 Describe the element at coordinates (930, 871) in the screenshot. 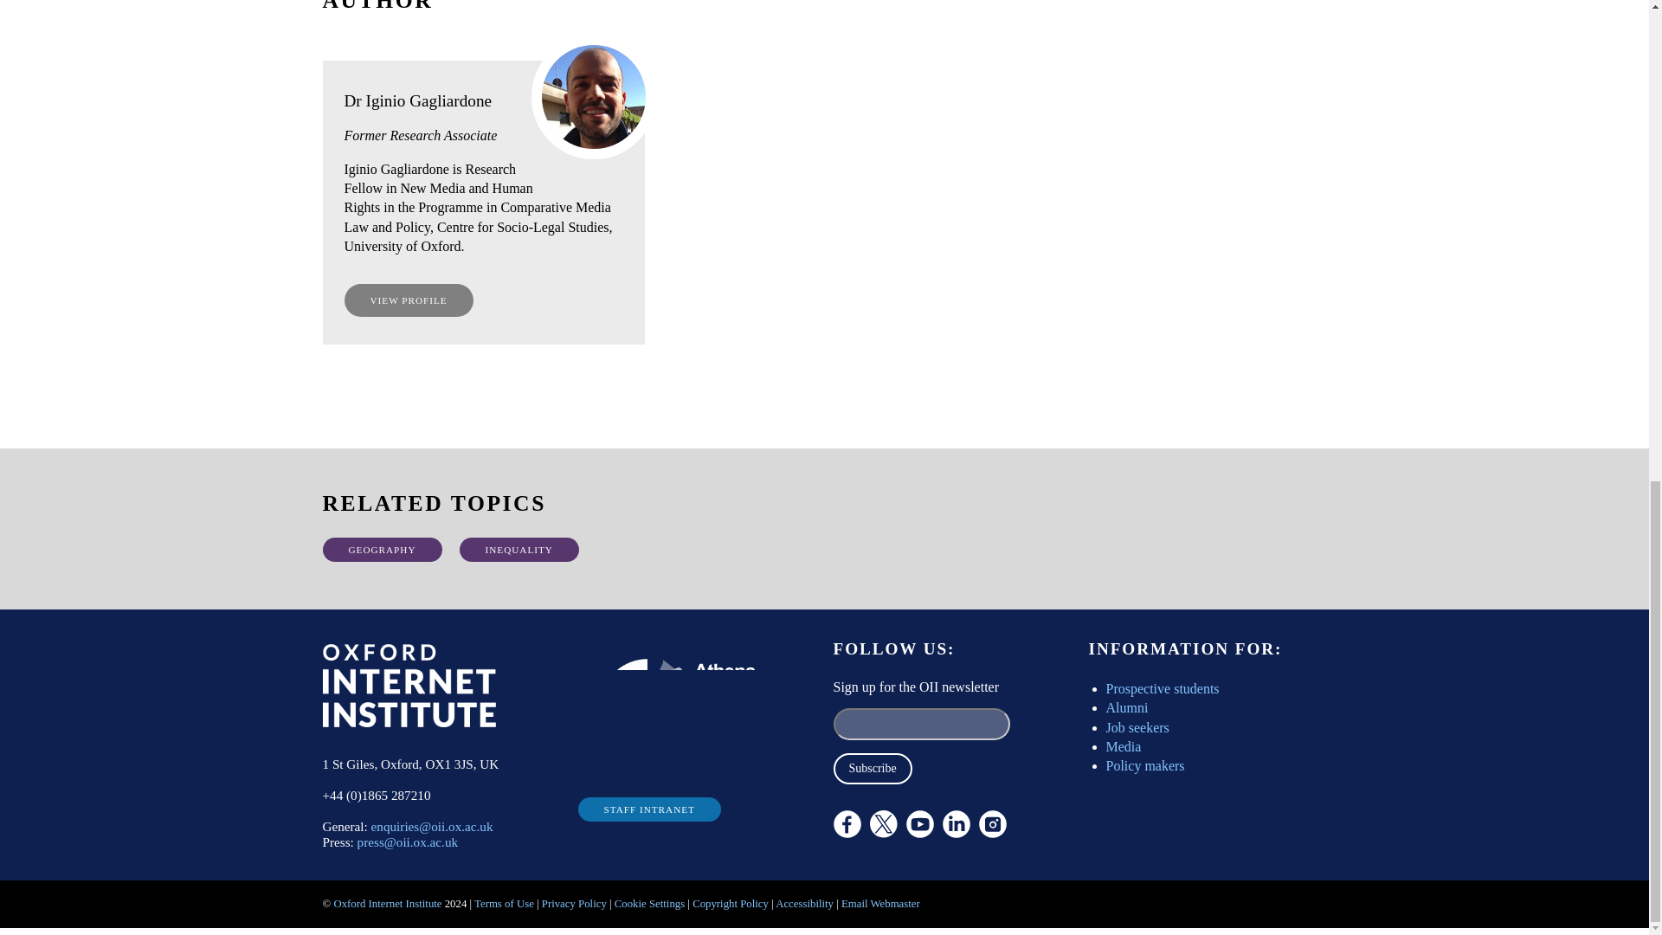

I see `Twitter link` at that location.